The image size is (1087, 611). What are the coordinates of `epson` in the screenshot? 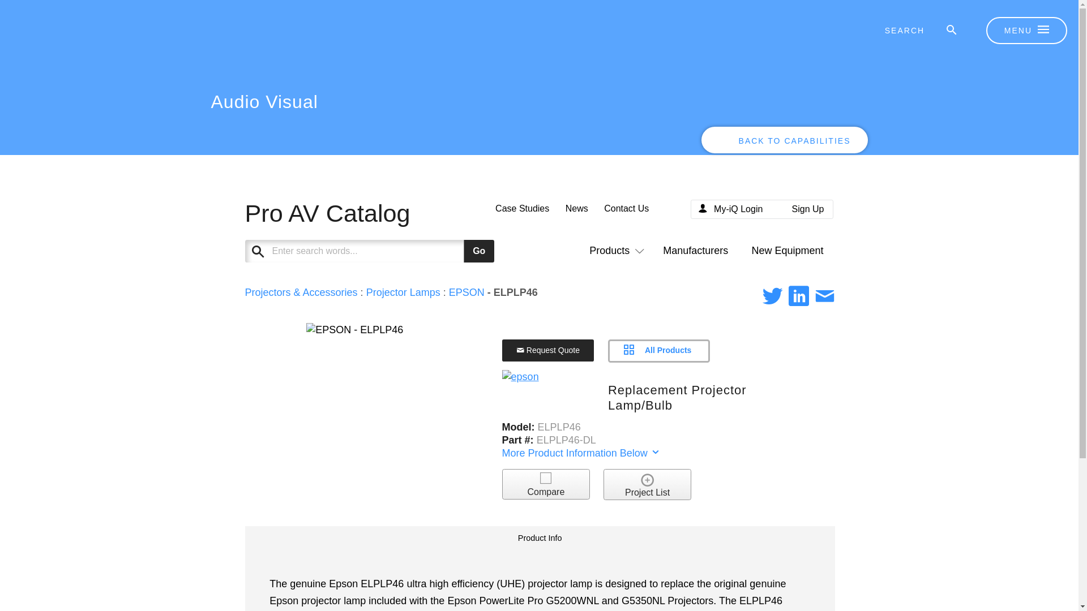 It's located at (521, 377).